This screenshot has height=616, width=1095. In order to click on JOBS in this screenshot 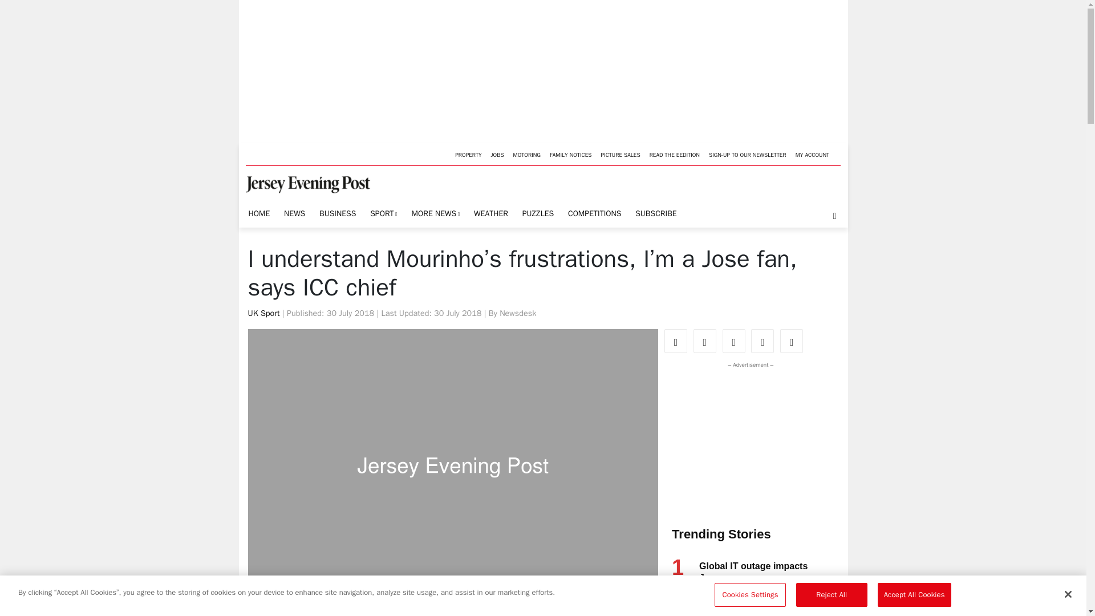, I will do `click(497, 154)`.